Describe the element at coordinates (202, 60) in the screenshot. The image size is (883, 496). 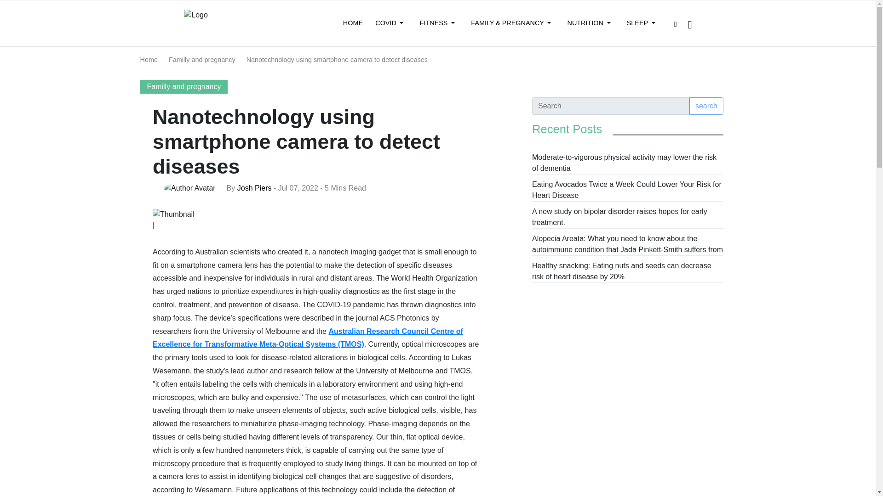
I see `Familly and pregnancy` at that location.